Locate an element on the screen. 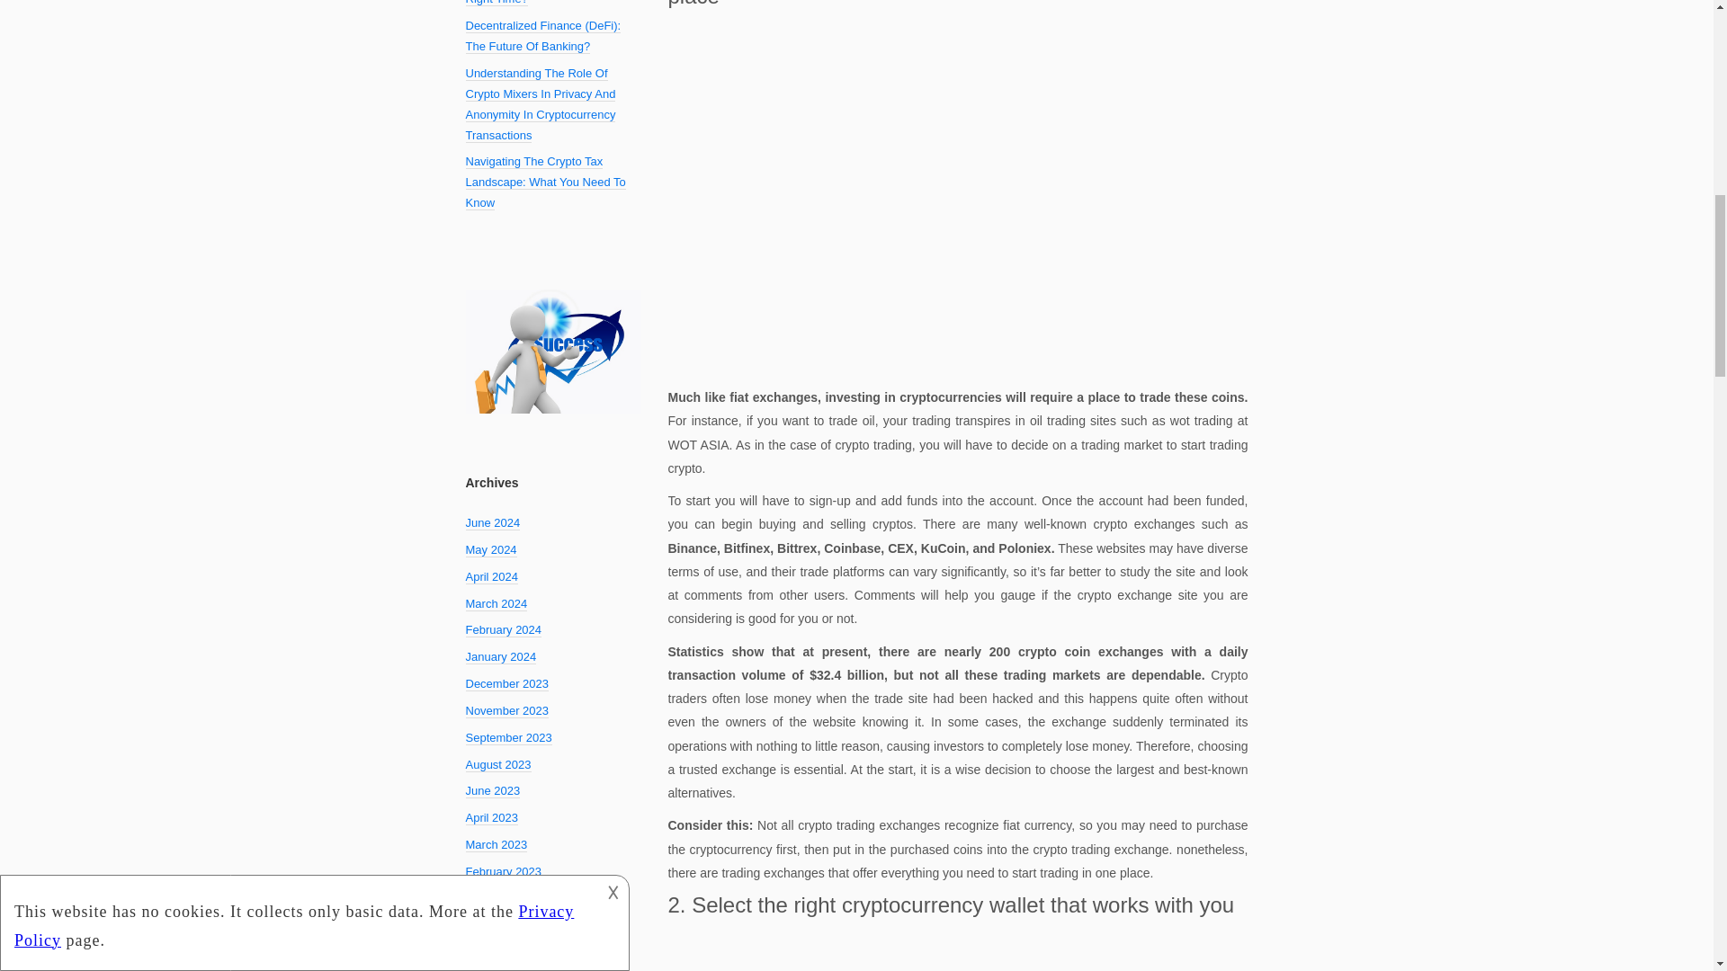 Image resolution: width=1727 pixels, height=971 pixels. June 2024 is located at coordinates (493, 522).